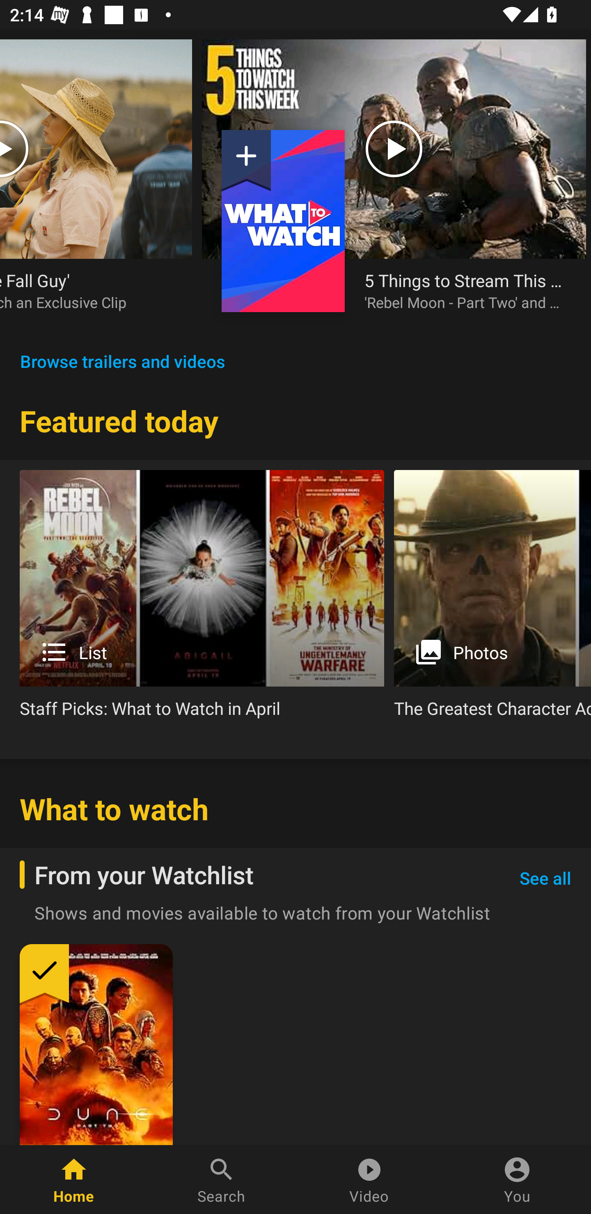  Describe the element at coordinates (369, 1180) in the screenshot. I see `Video` at that location.